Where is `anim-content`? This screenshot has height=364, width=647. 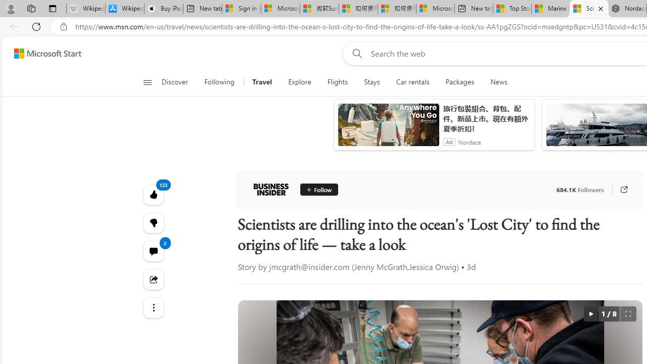 anim-content is located at coordinates (388, 129).